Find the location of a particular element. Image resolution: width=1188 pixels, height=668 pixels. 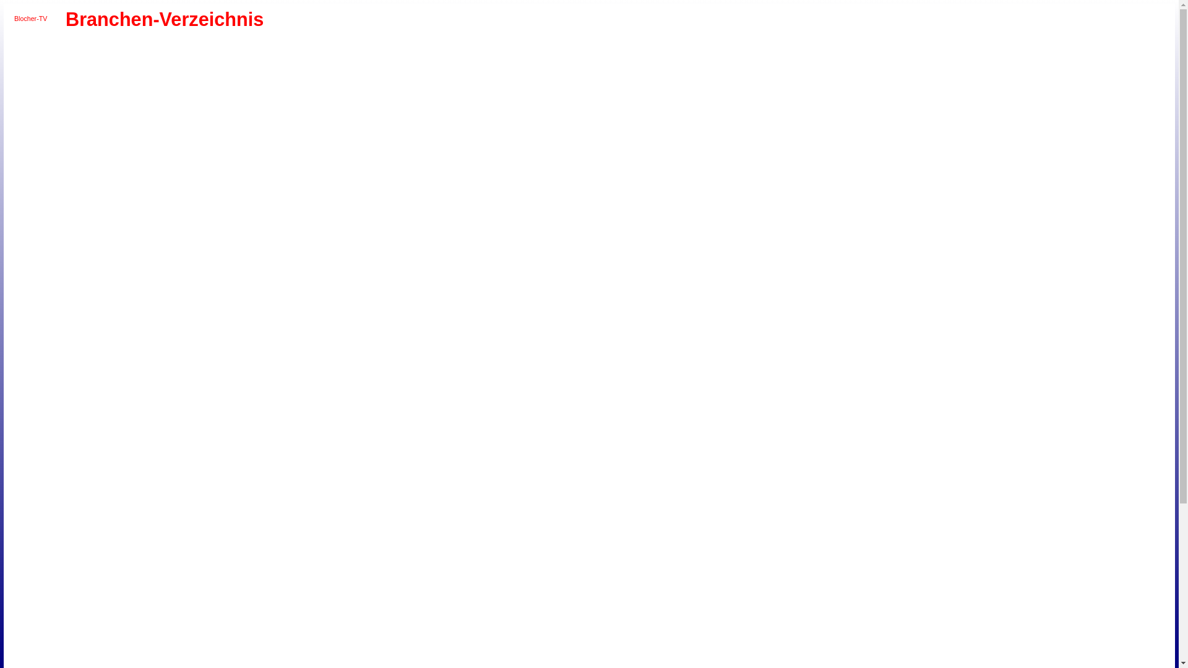

Krone  Bern Restaurant  is located at coordinates (259, 121).